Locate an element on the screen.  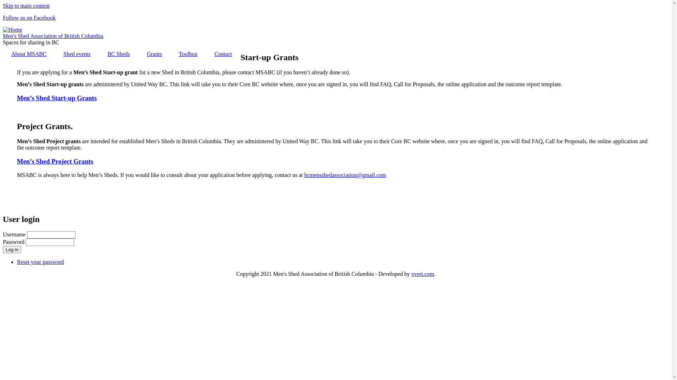
Toolbox is located at coordinates (188, 54).